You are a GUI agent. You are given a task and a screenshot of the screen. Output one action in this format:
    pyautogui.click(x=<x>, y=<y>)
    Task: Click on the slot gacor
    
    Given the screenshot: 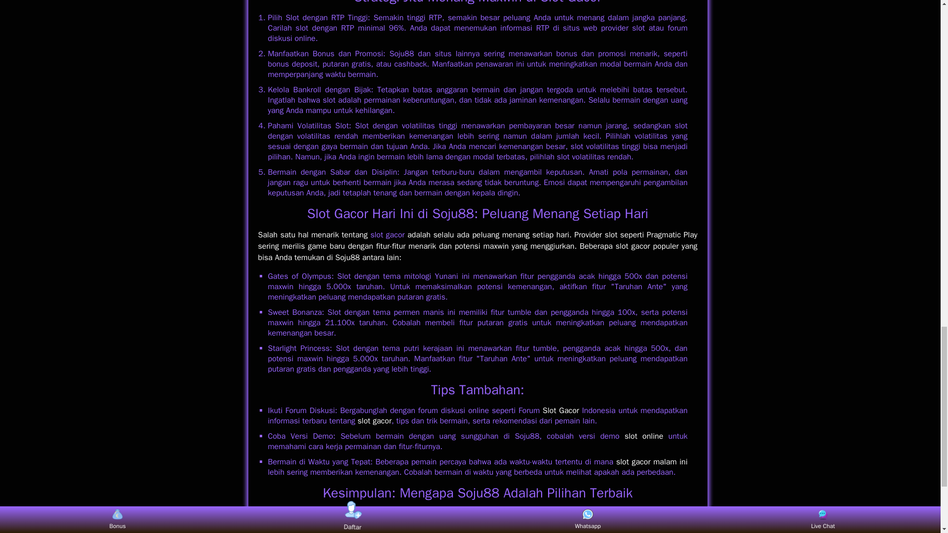 What is the action you would take?
    pyautogui.click(x=374, y=420)
    